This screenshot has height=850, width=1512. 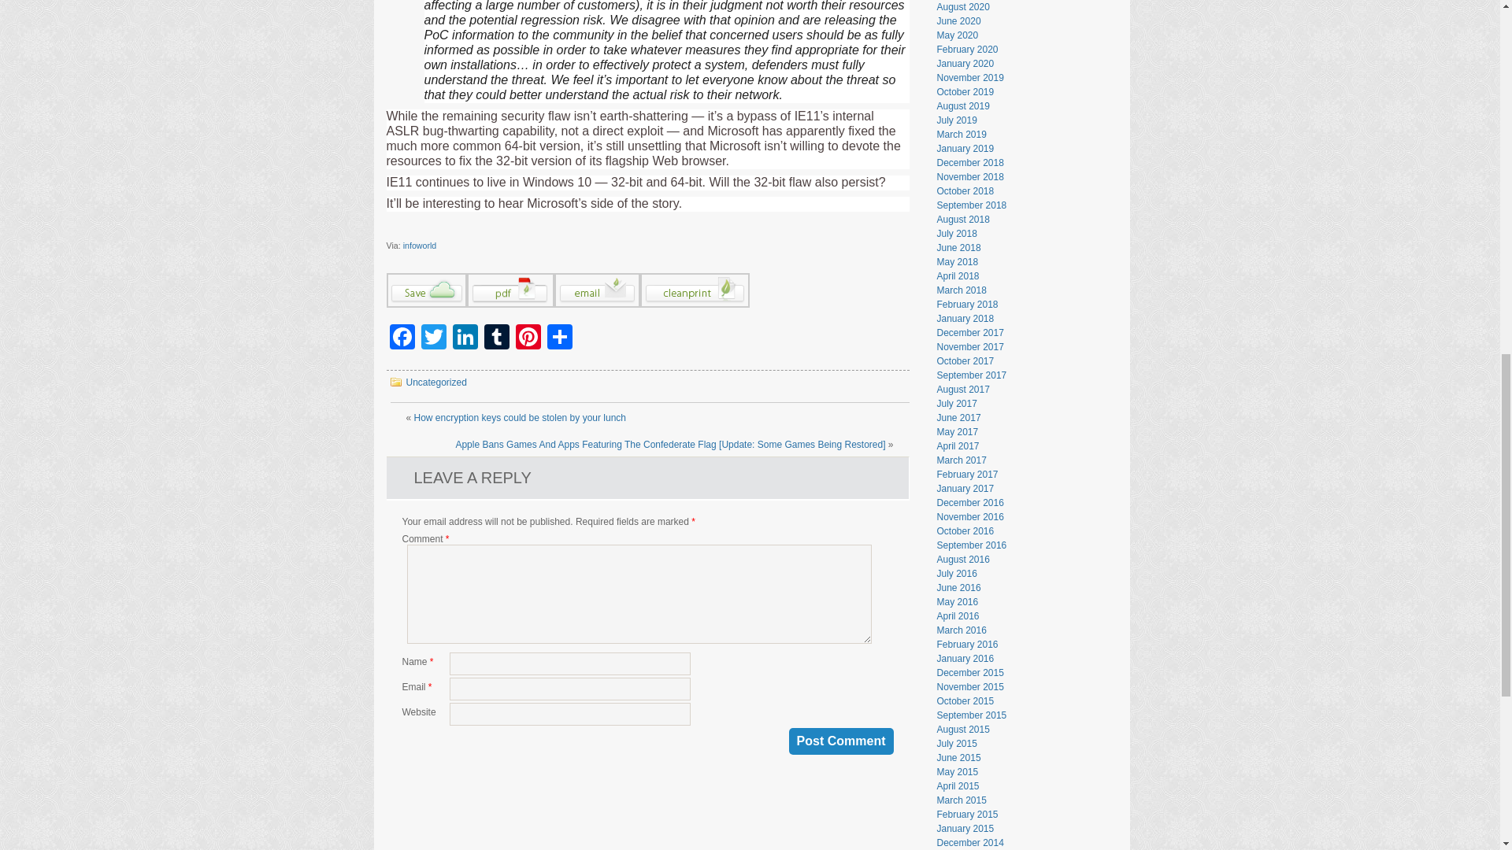 I want to click on Uncategorized, so click(x=436, y=382).